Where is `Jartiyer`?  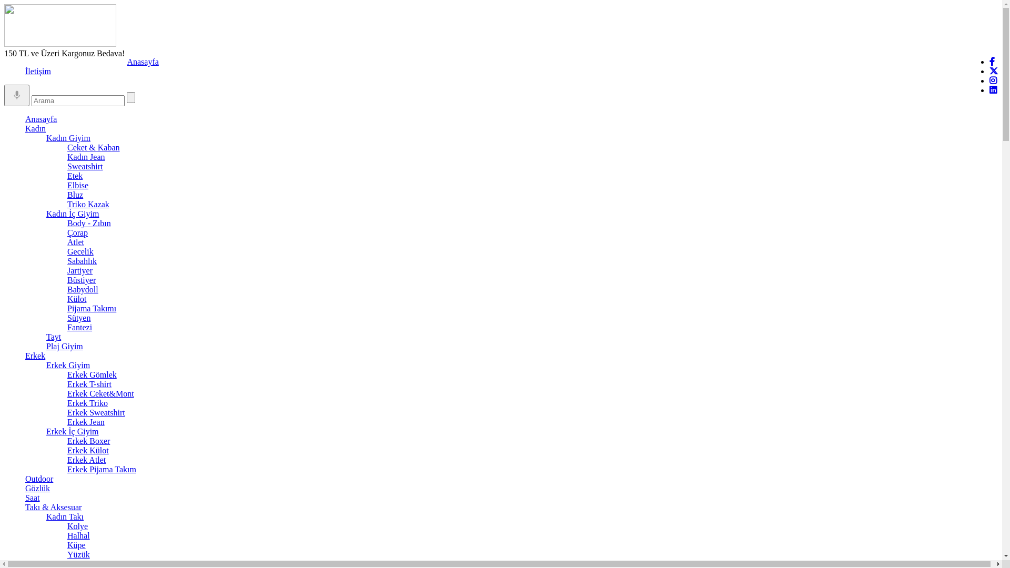
Jartiyer is located at coordinates (80, 270).